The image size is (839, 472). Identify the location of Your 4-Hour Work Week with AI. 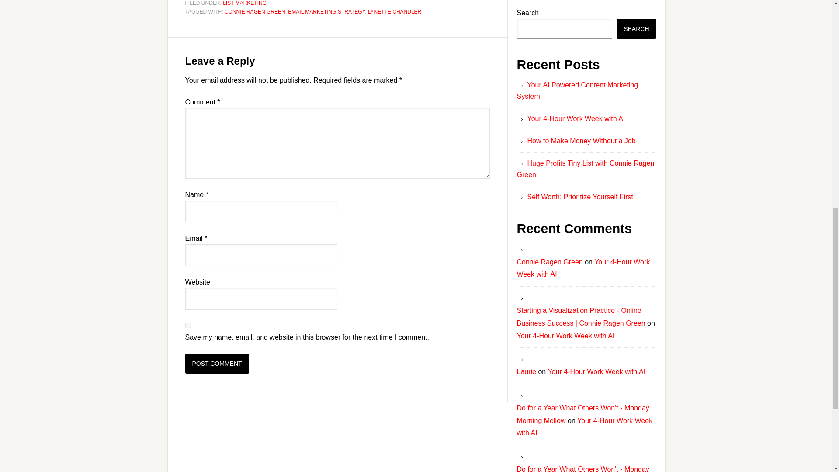
(576, 118).